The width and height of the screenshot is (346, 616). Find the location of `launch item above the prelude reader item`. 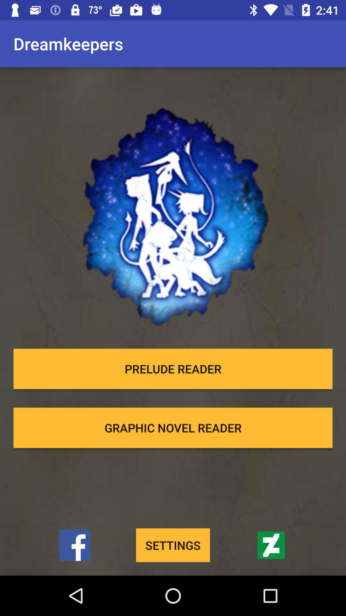

launch item above the prelude reader item is located at coordinates (173, 207).